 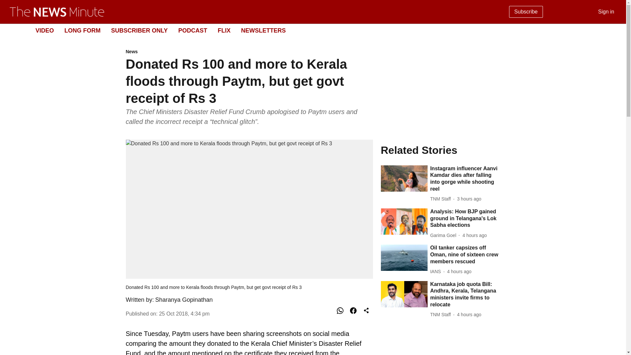 I want to click on VIDEO, so click(x=308, y=31).